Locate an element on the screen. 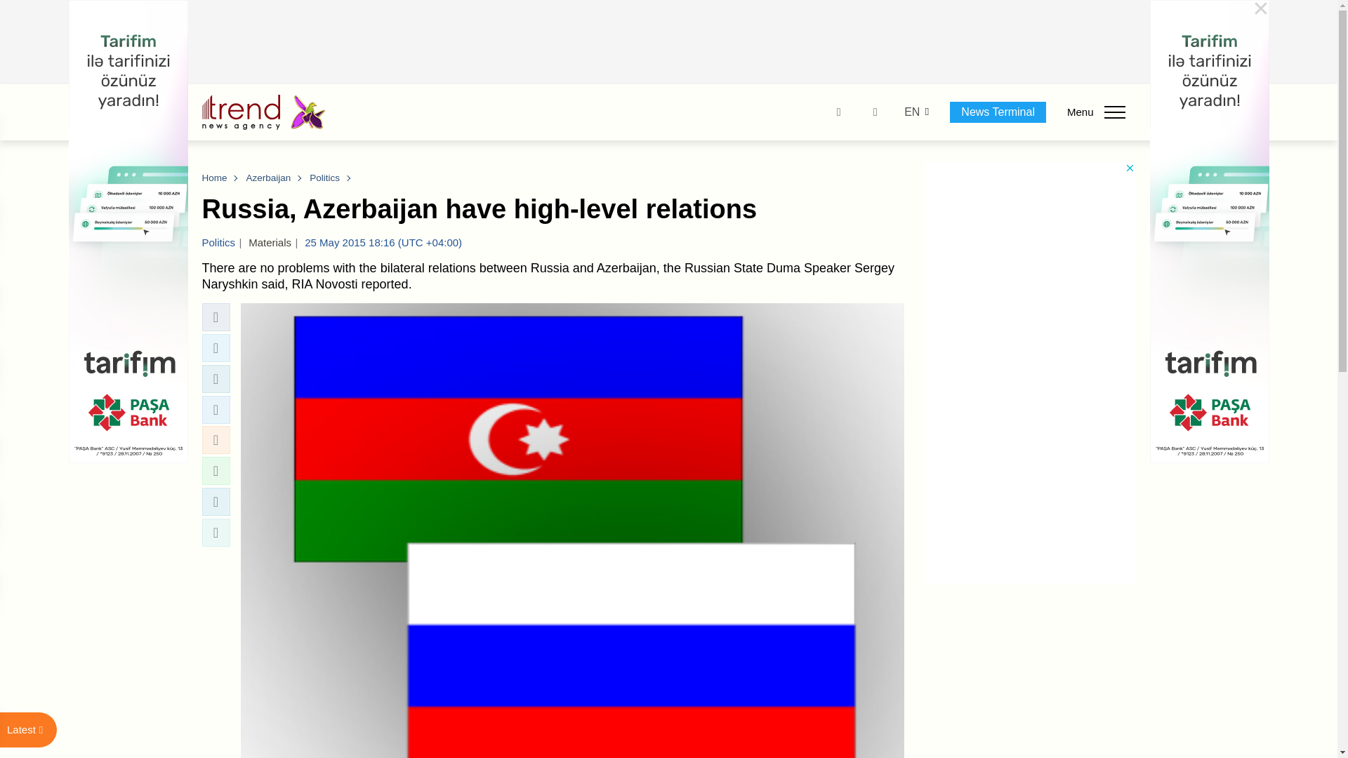  News Terminal is located at coordinates (998, 112).